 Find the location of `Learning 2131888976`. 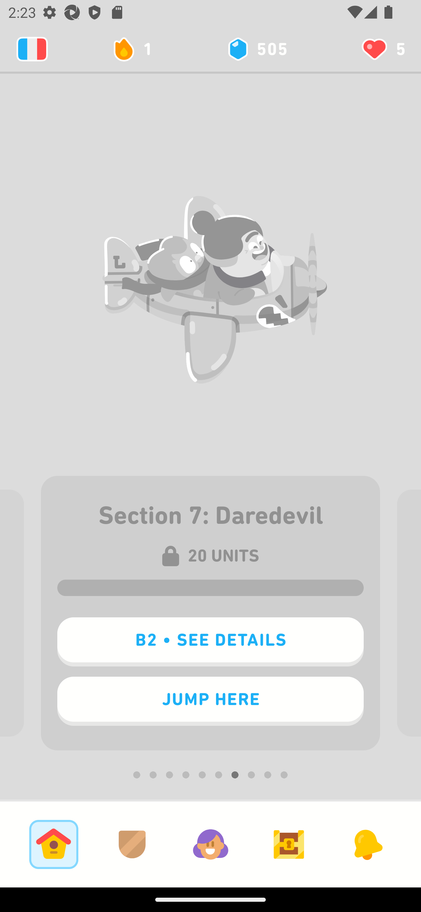

Learning 2131888976 is located at coordinates (32, 49).